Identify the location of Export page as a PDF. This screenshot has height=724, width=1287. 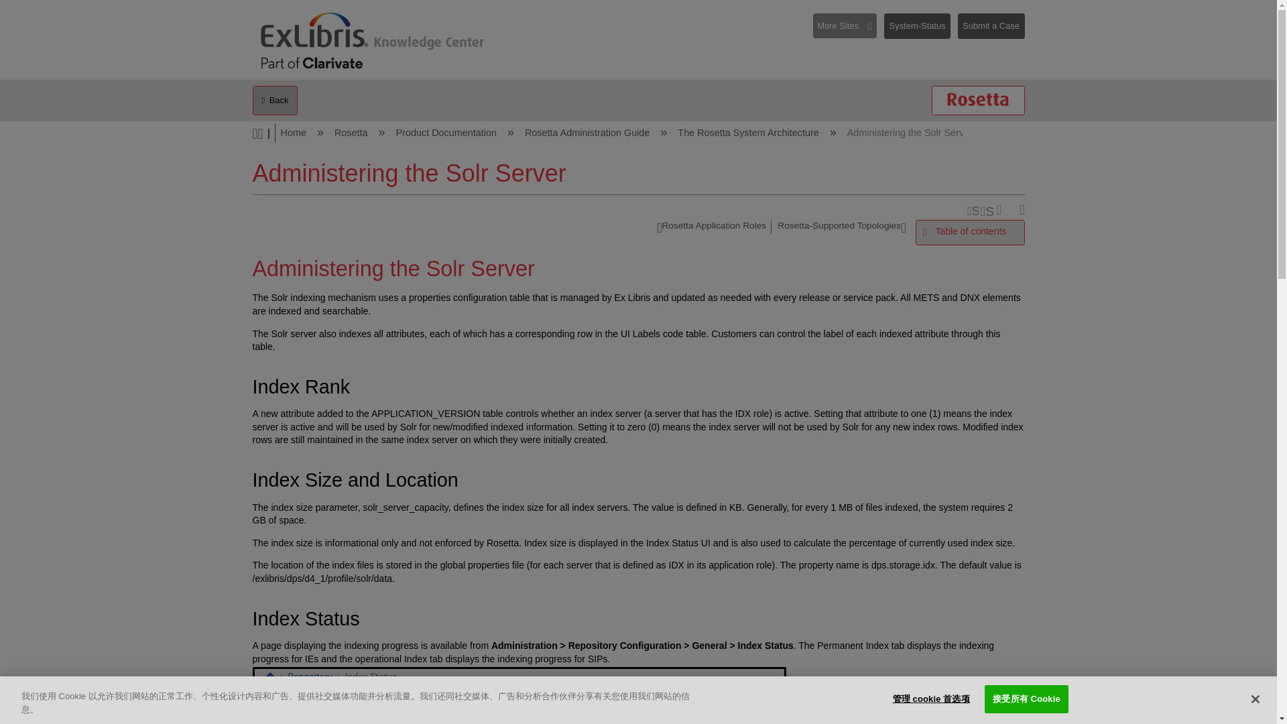
(1003, 210).